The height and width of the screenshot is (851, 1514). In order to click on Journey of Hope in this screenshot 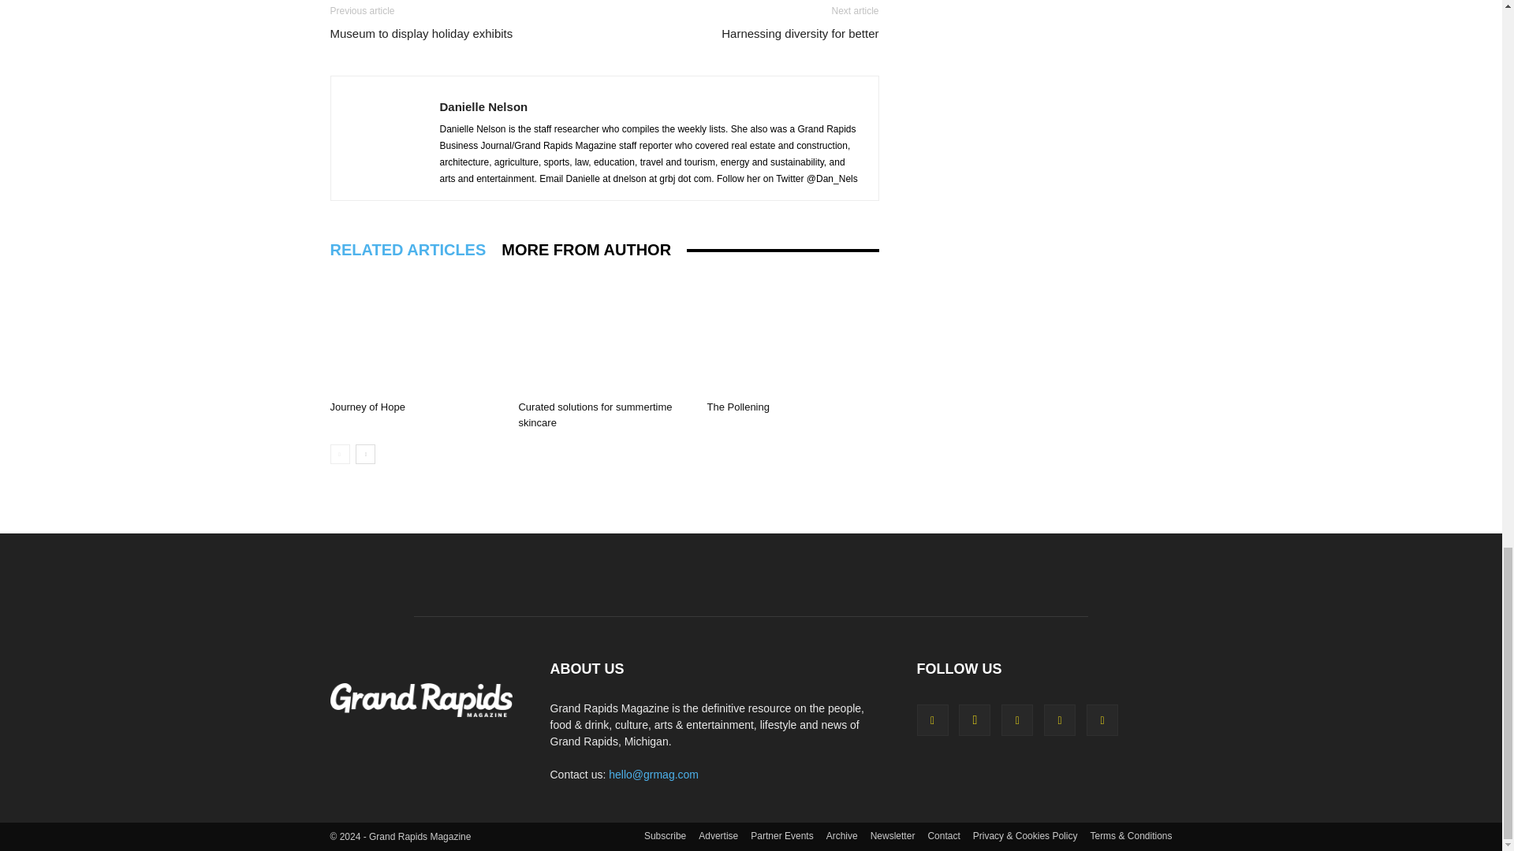, I will do `click(367, 407)`.